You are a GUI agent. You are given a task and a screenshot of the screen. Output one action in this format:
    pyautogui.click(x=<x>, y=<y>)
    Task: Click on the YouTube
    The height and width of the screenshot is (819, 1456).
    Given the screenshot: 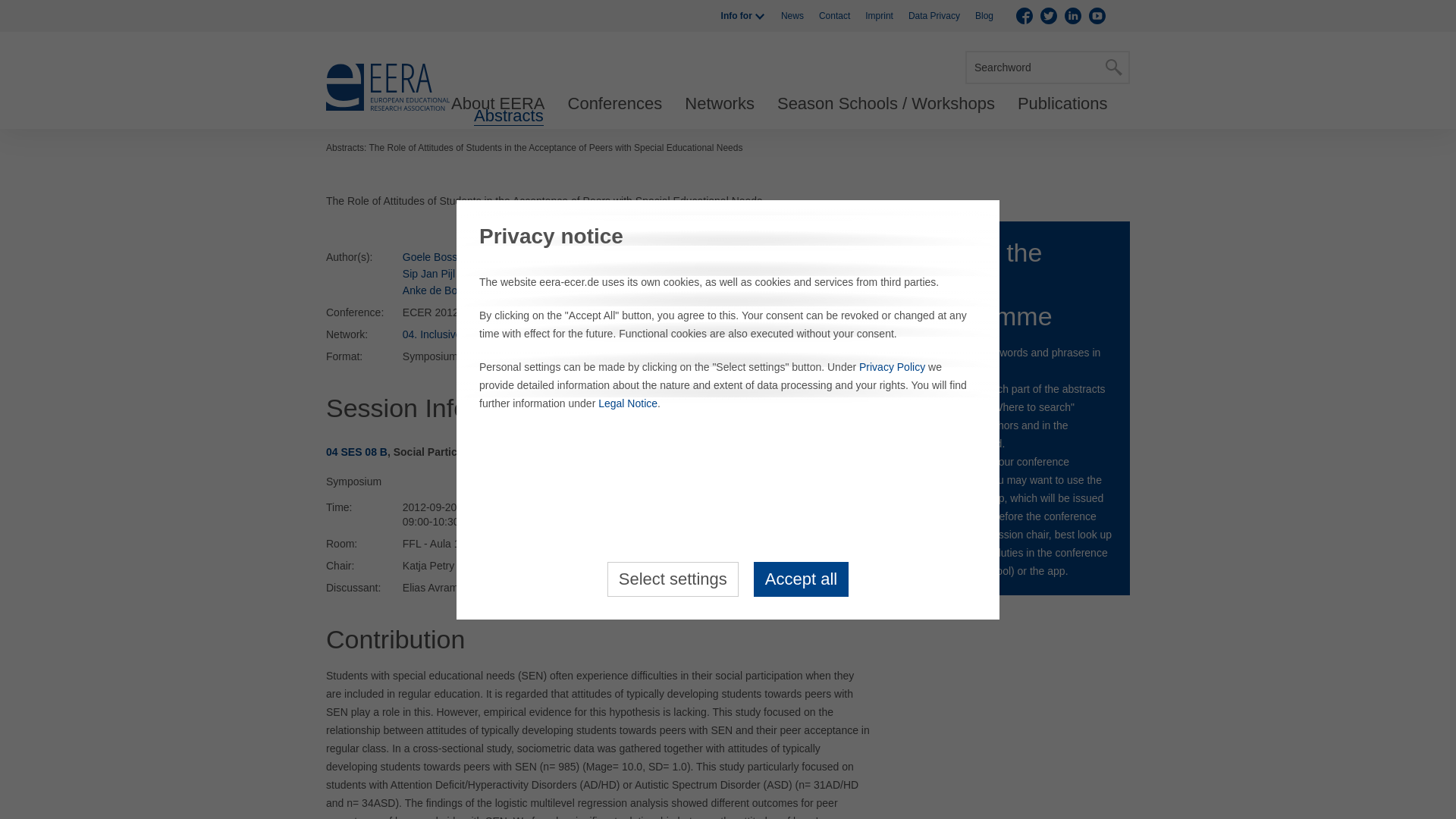 What is the action you would take?
    pyautogui.click(x=1097, y=15)
    